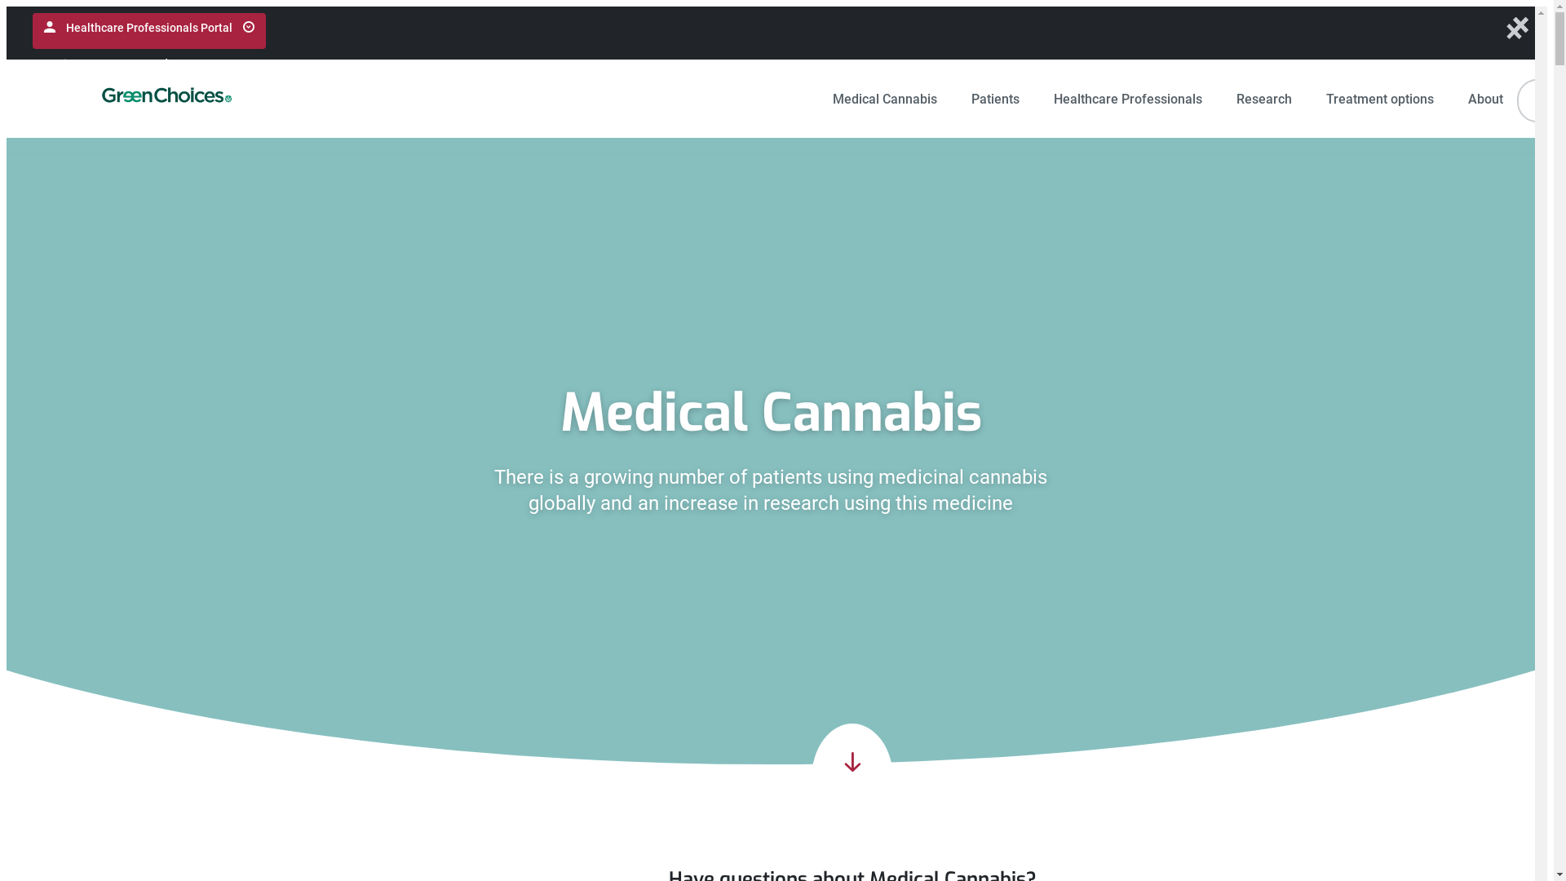 The image size is (1566, 881). I want to click on Medical Cannabis, so click(885, 99).